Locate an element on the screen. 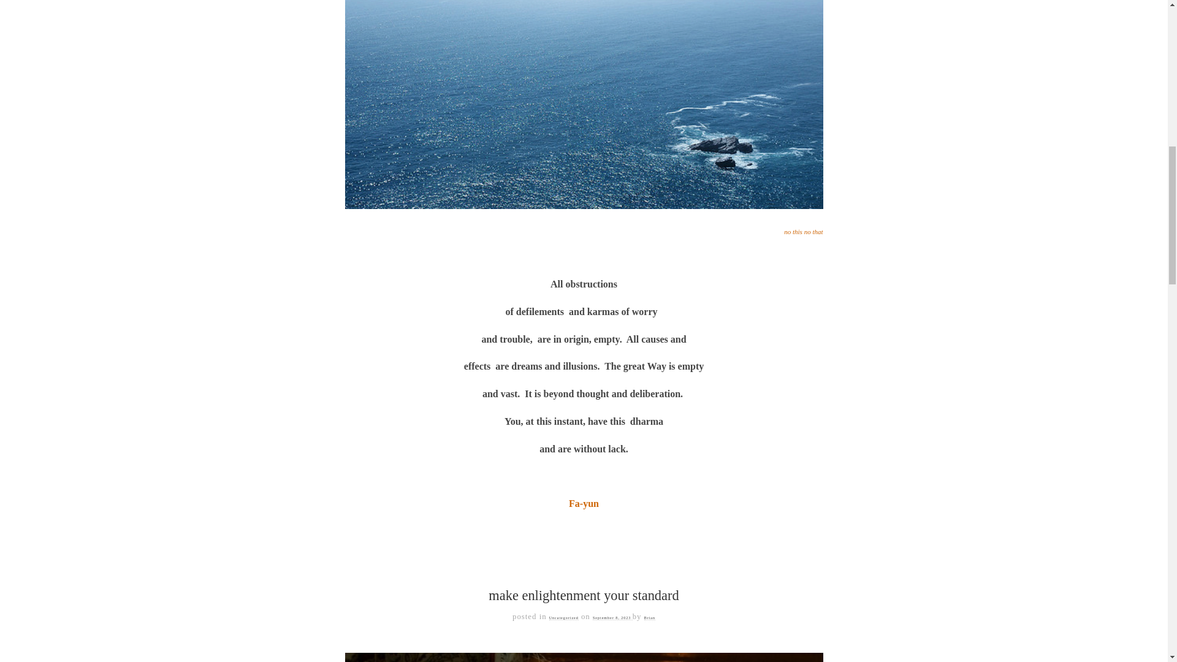 Image resolution: width=1177 pixels, height=662 pixels. make enlightenment your standard is located at coordinates (584, 595).